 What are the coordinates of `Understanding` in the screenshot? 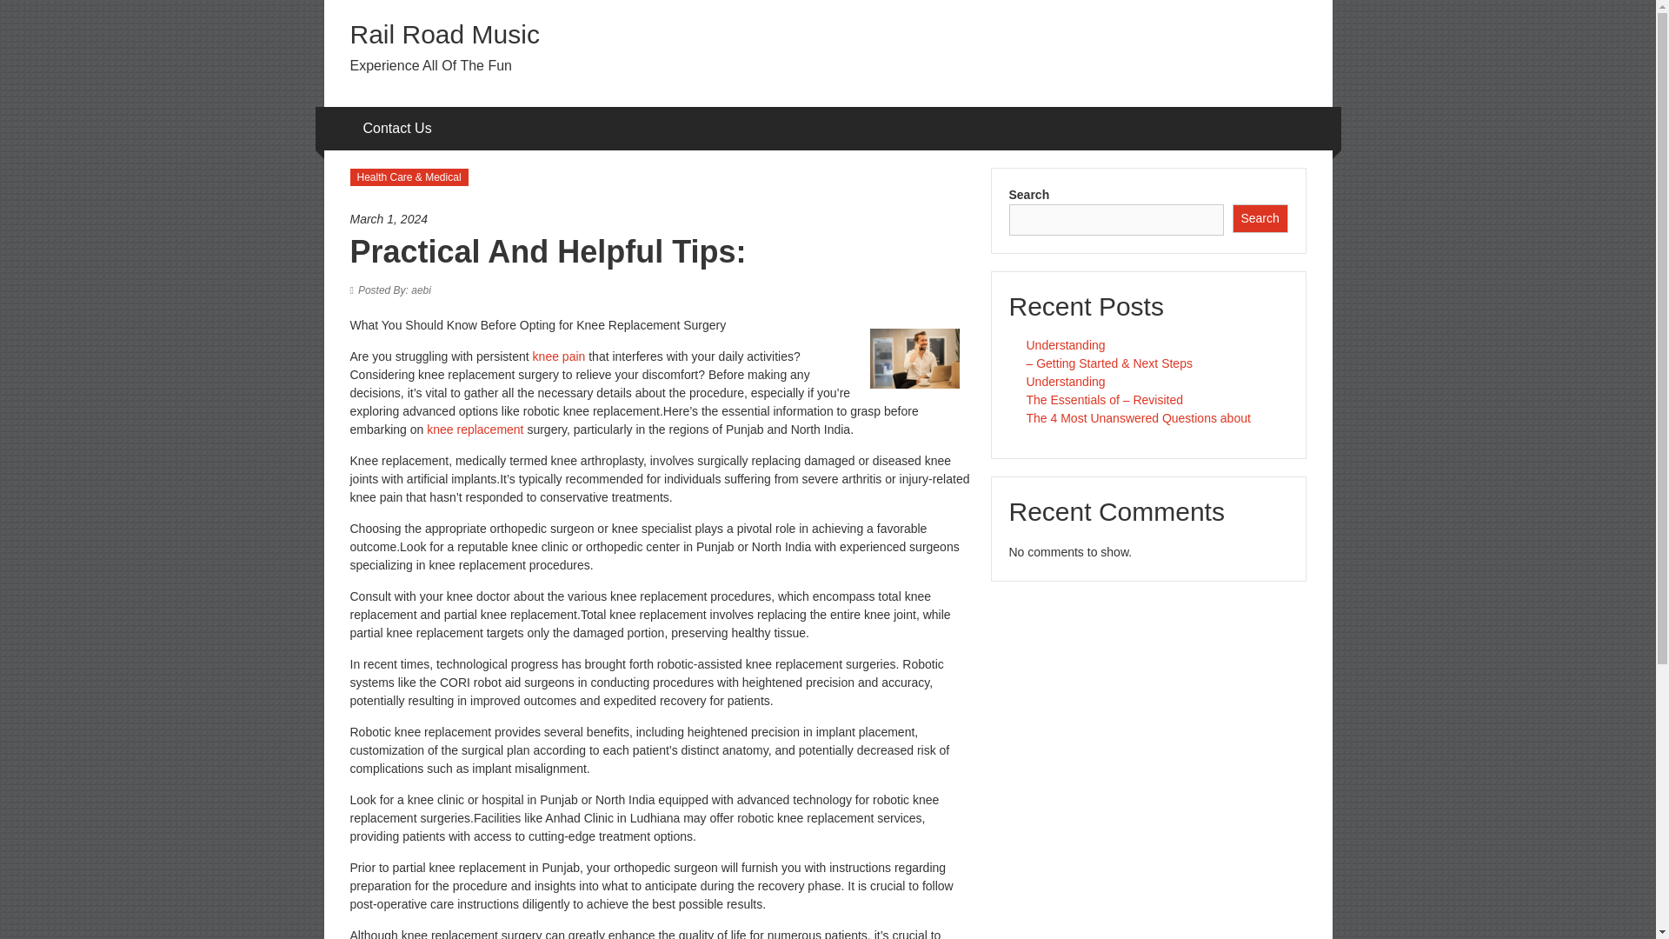 It's located at (1066, 381).